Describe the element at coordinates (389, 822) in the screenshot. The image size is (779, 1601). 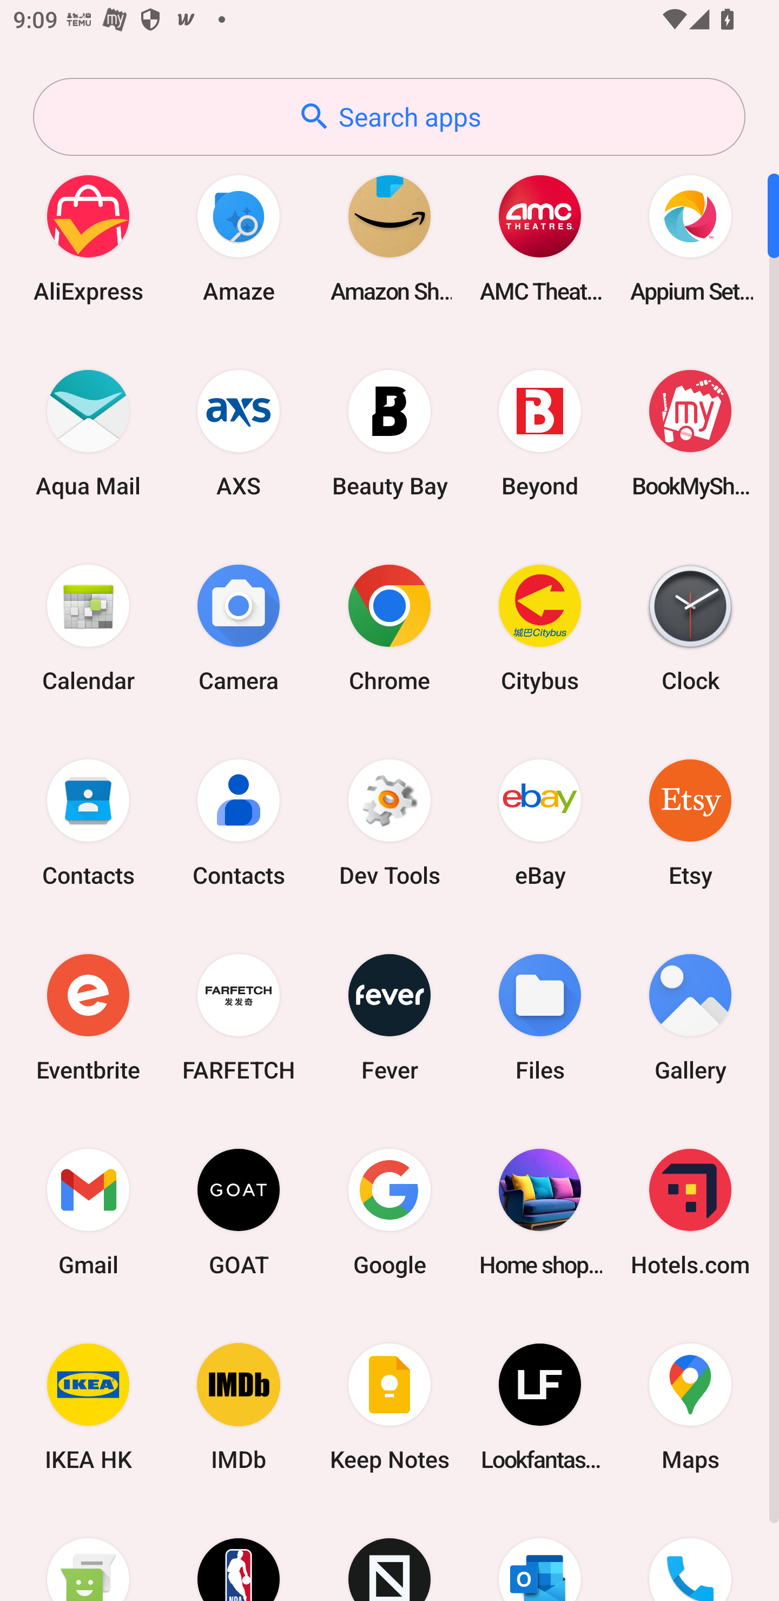
I see `Dev Tools` at that location.